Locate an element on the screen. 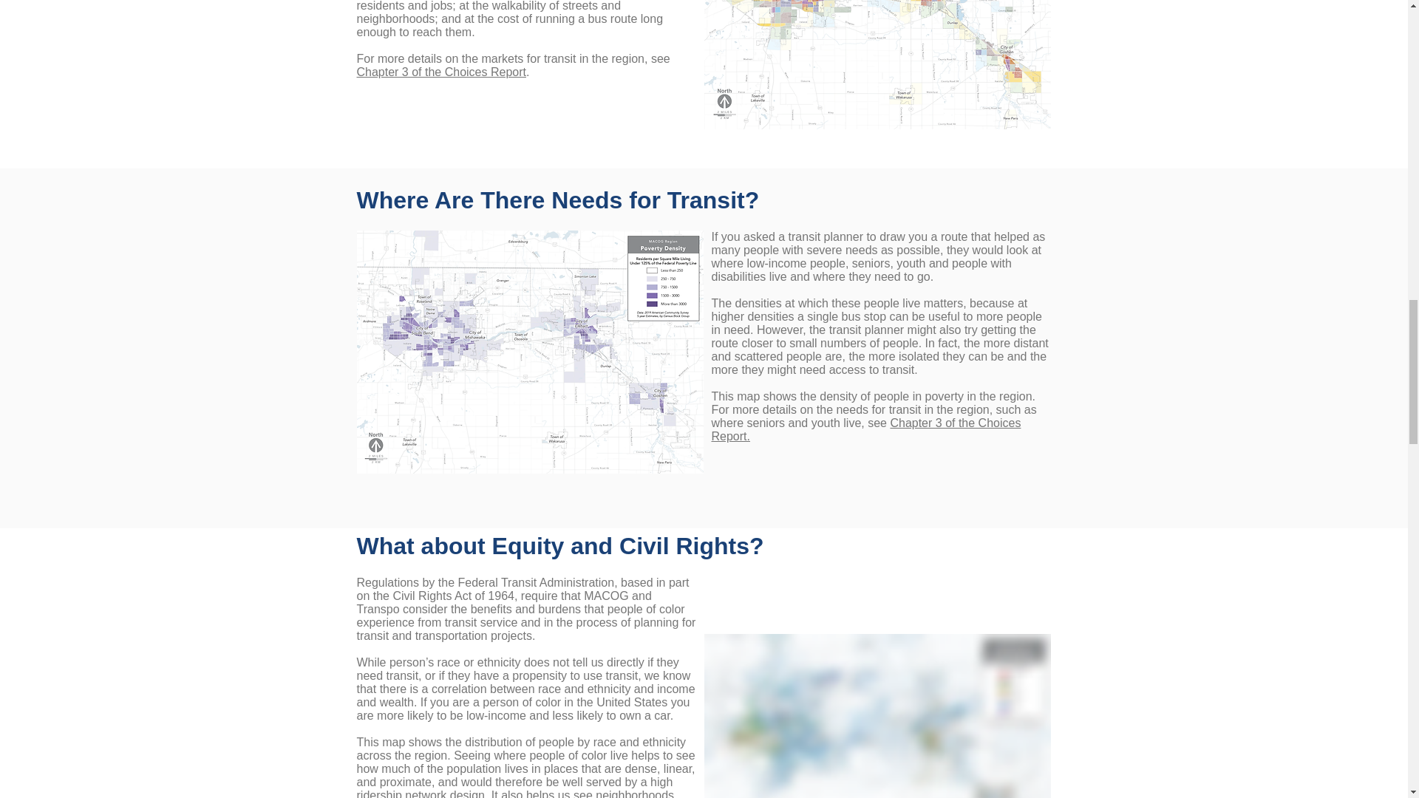  Chapter 3 of the Choices Report. is located at coordinates (865, 429).